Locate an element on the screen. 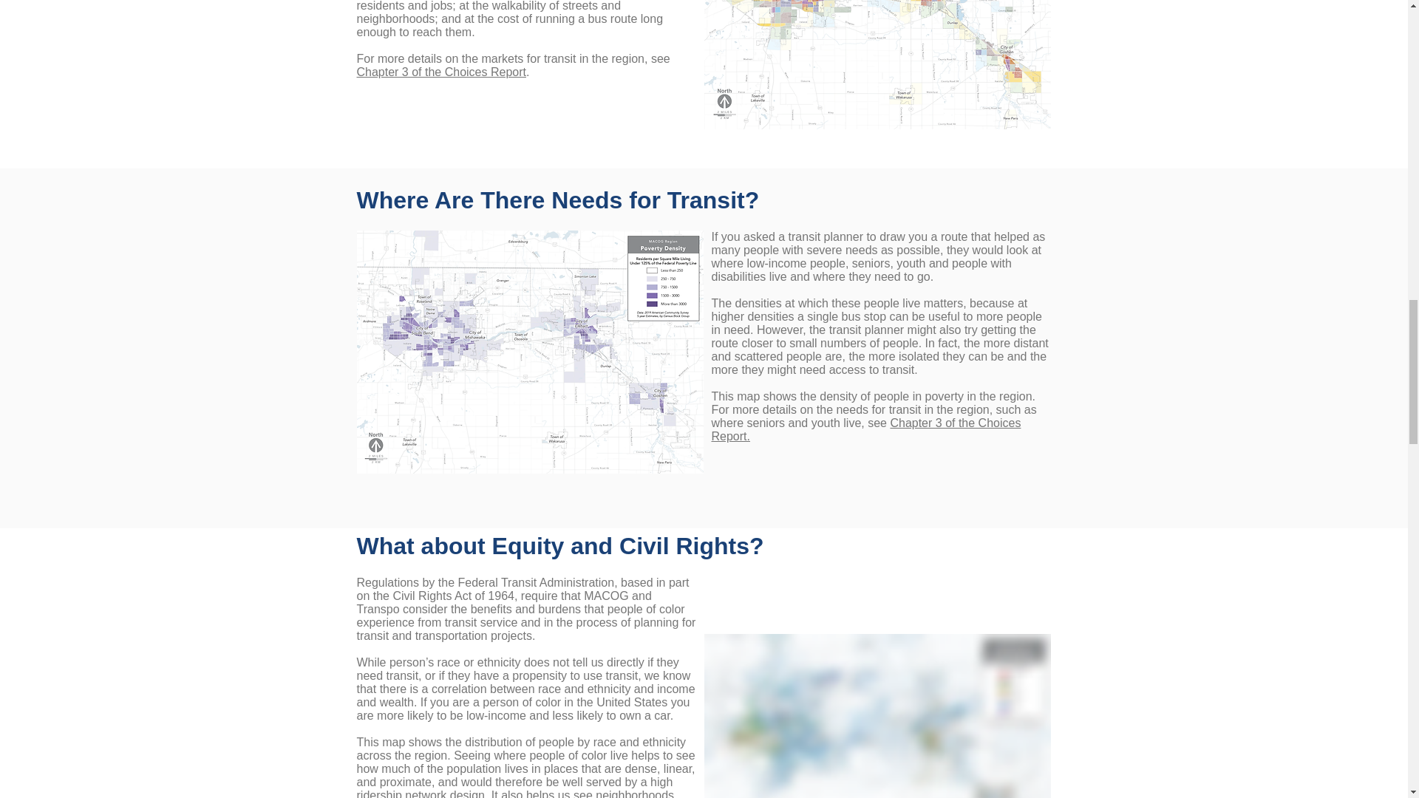  Chapter 3 of the Choices Report. is located at coordinates (865, 429).